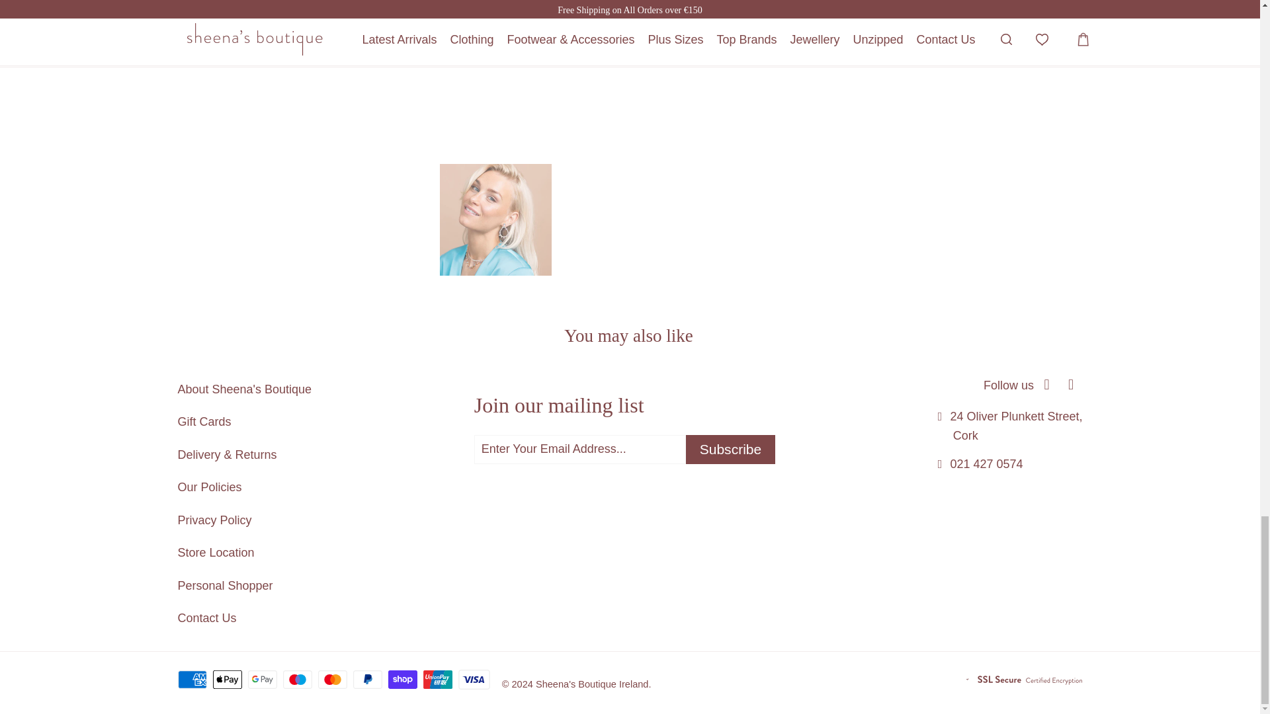  I want to click on Maestro, so click(299, 680).